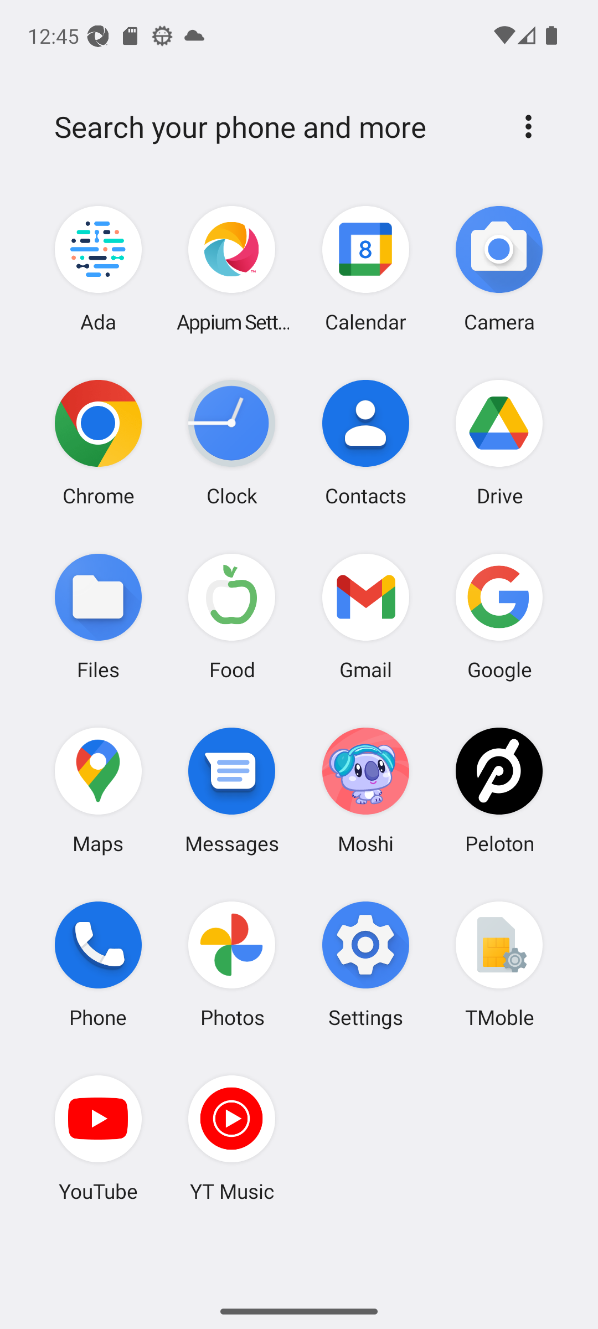 The image size is (598, 1329). I want to click on Moshi, so click(365, 790).